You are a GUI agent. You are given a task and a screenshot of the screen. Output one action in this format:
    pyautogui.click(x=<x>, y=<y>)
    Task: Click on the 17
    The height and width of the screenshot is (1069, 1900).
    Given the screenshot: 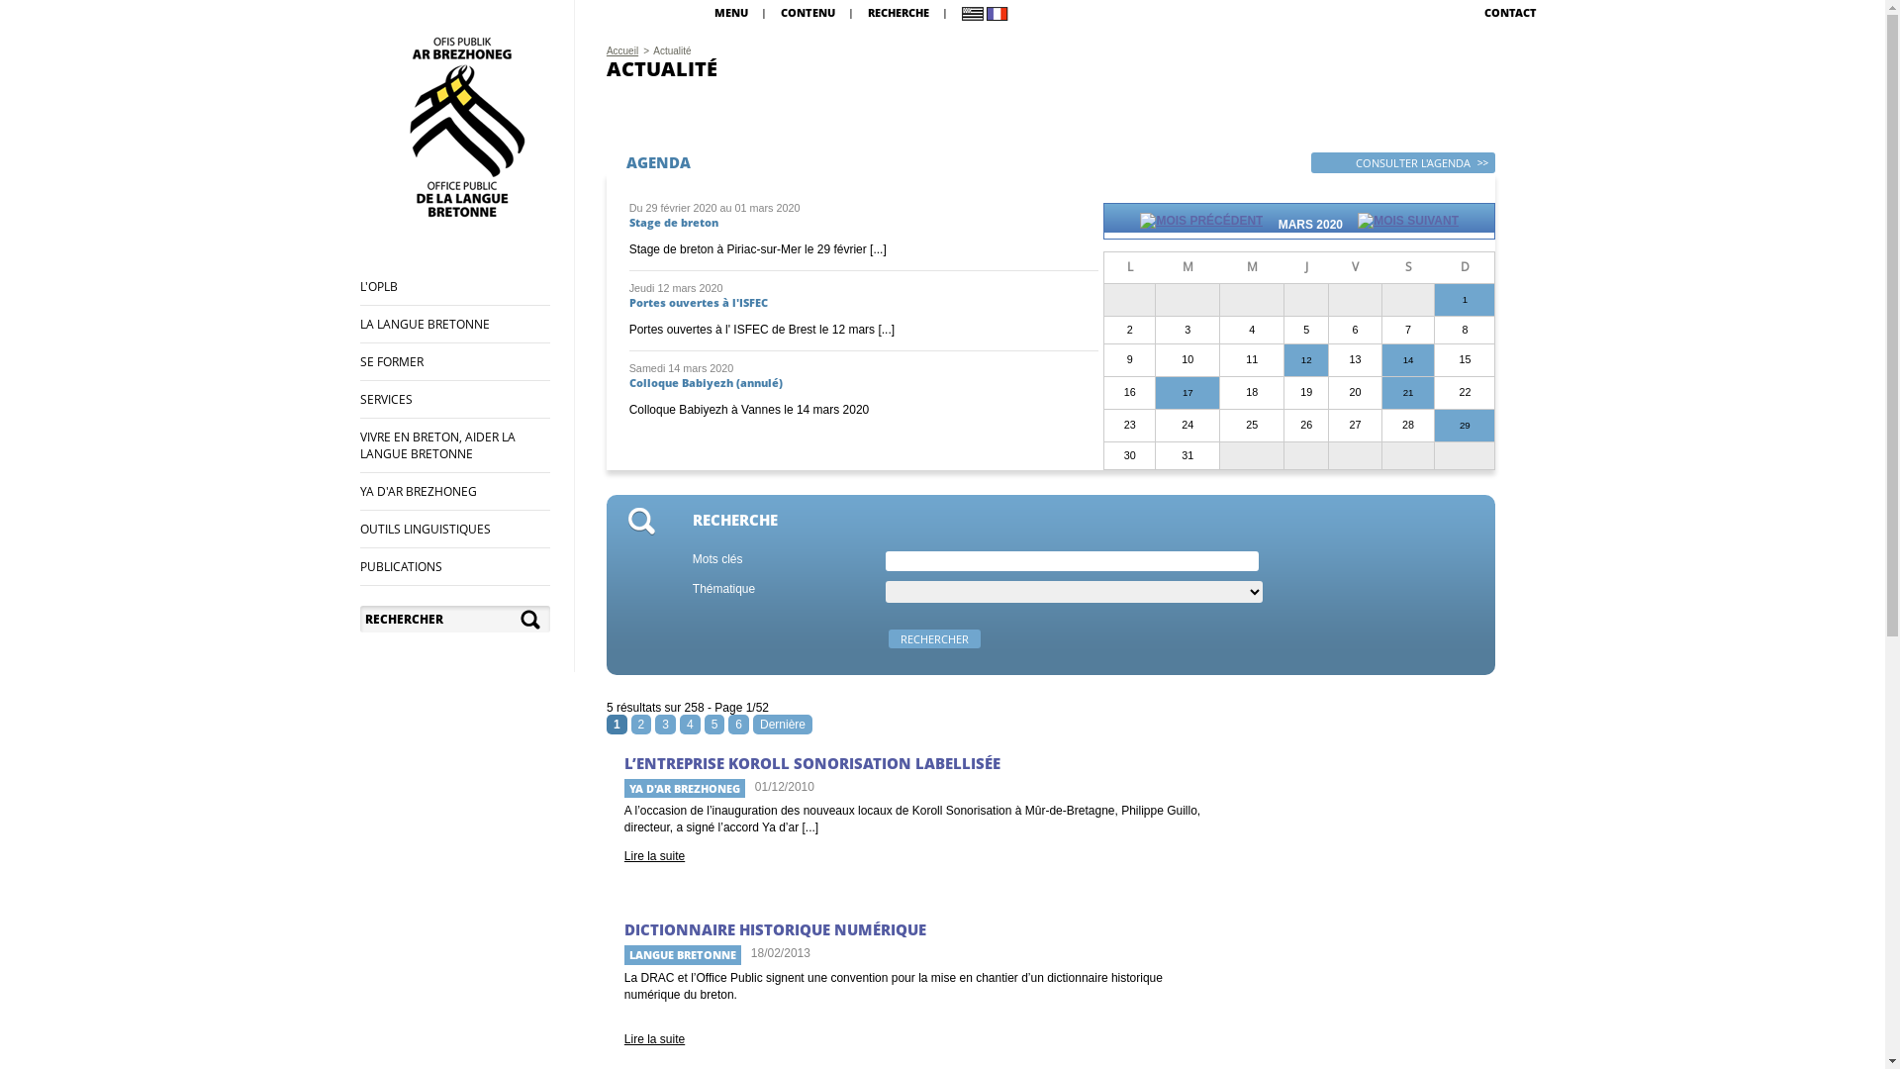 What is the action you would take?
    pyautogui.click(x=1187, y=393)
    